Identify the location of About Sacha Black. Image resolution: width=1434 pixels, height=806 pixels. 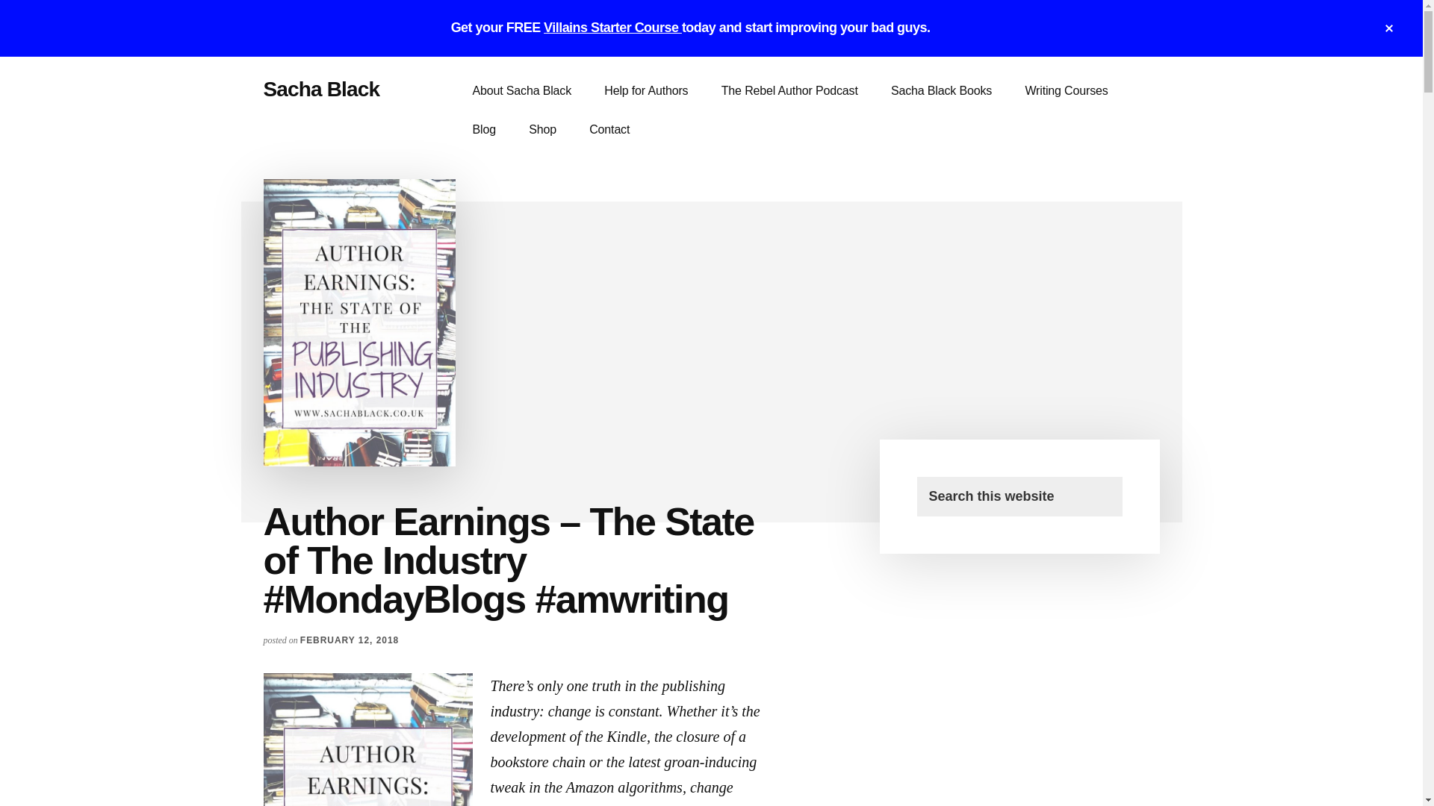
(521, 91).